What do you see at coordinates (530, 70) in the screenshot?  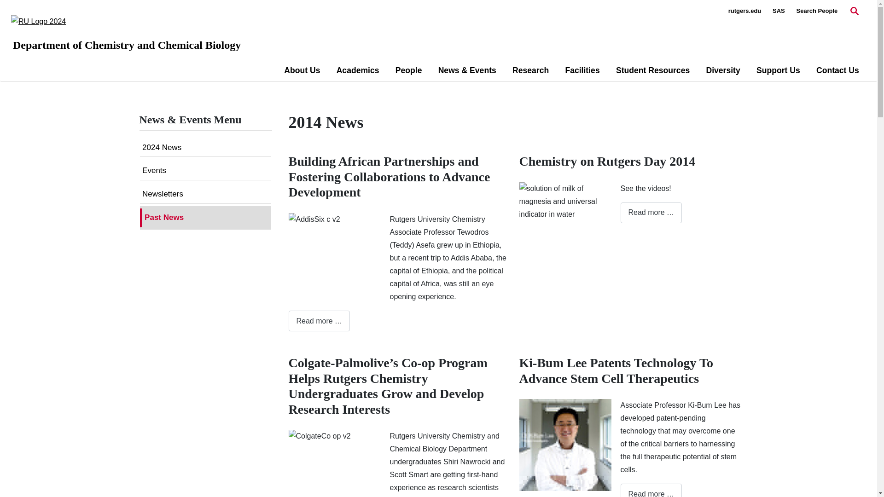 I see `Research` at bounding box center [530, 70].